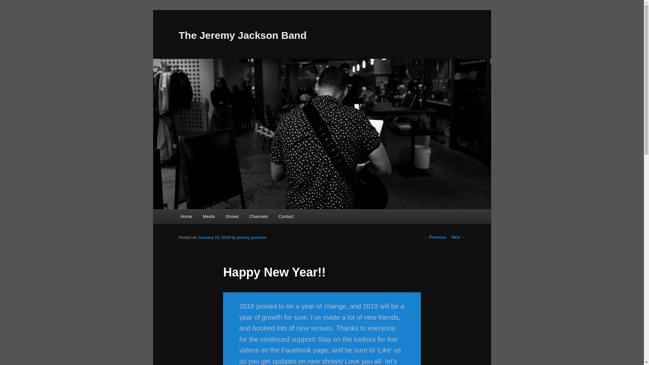 This screenshot has height=365, width=649. I want to click on 4:42 pm, so click(214, 237).